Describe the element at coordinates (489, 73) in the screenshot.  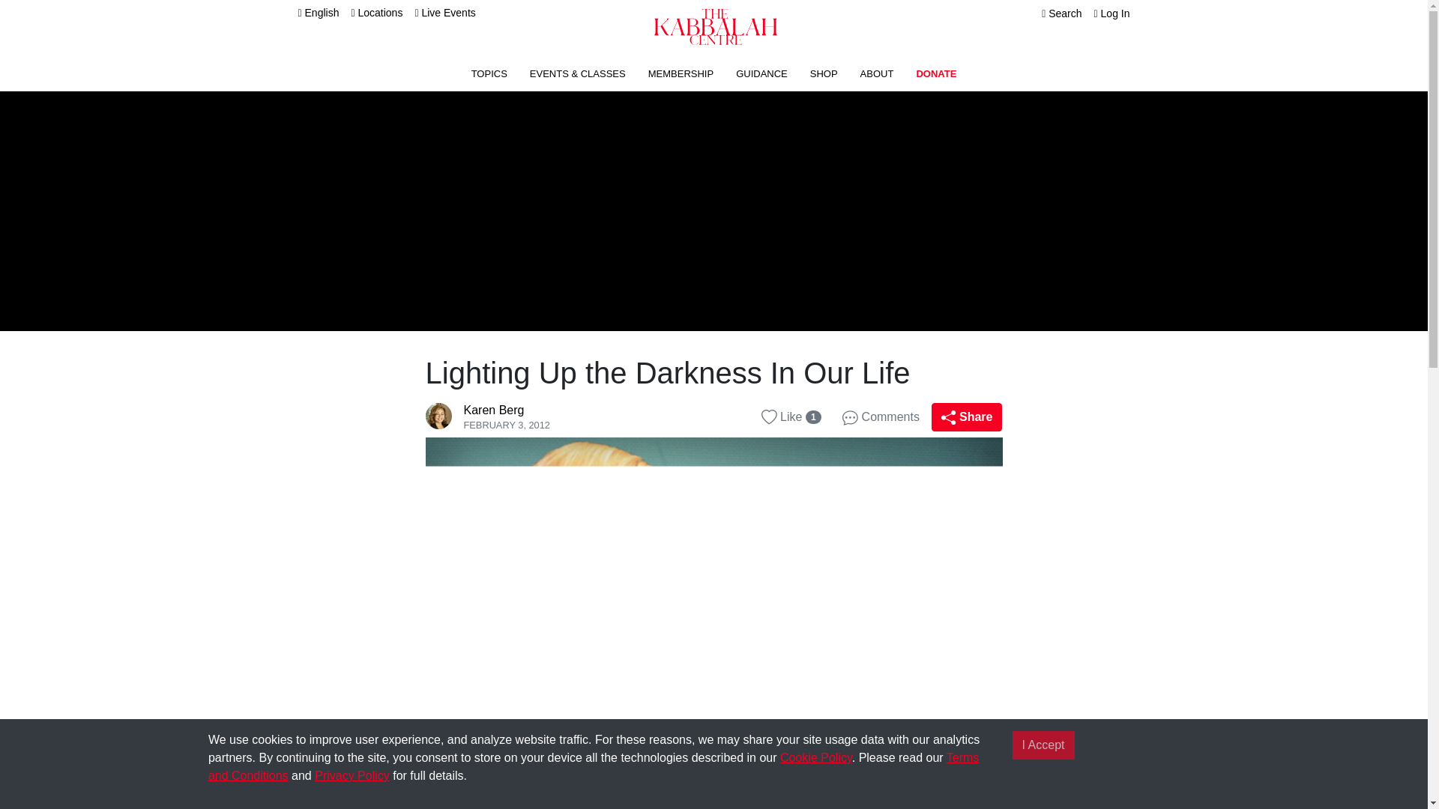
I see `TOPICS` at that location.